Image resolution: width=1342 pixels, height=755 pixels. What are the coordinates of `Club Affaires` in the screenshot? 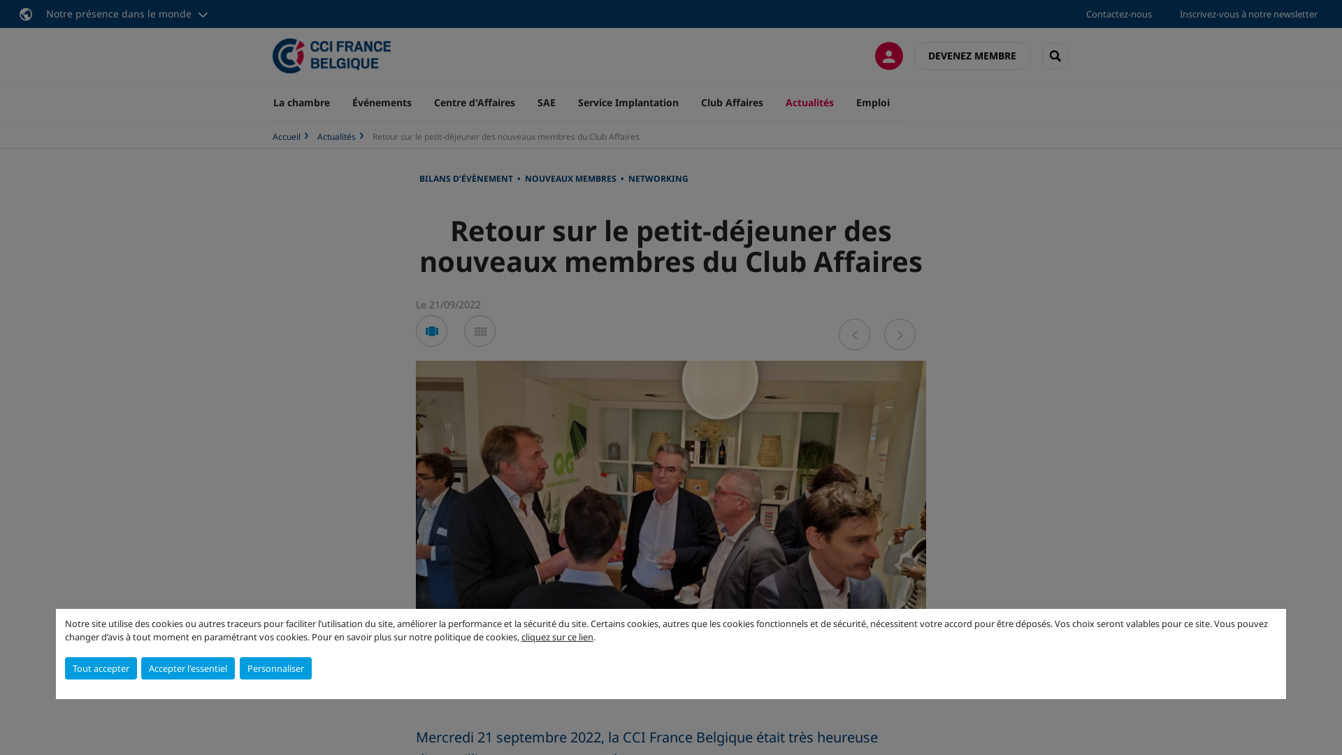 It's located at (733, 103).